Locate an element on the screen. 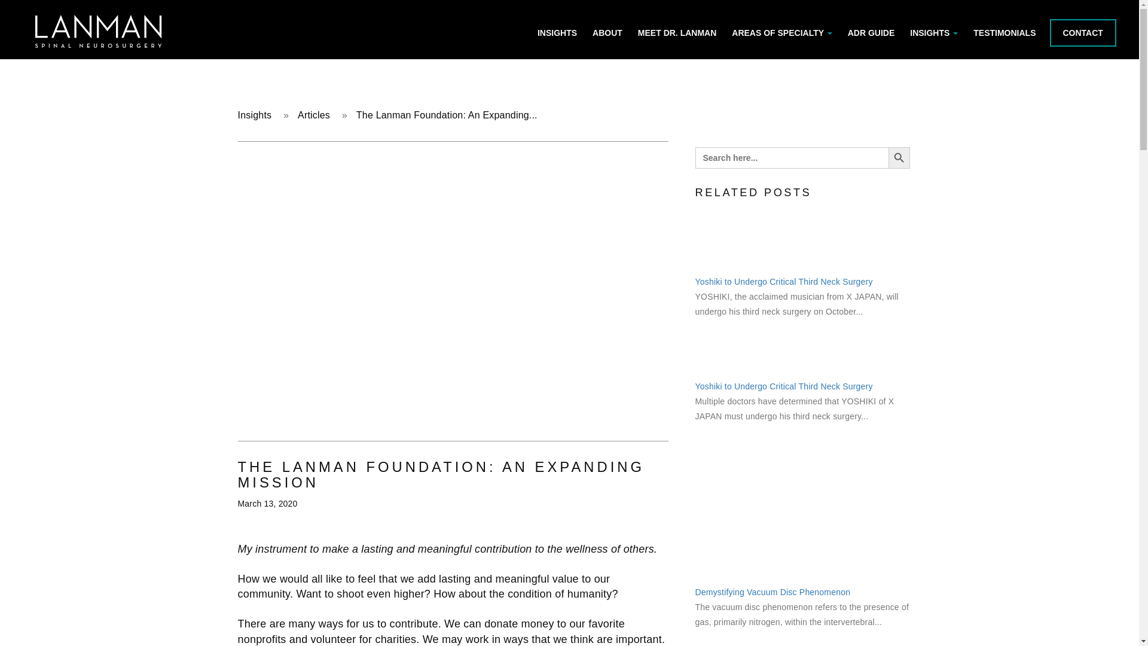 Image resolution: width=1148 pixels, height=646 pixels. AREAS OF SPECIALTY is located at coordinates (781, 32).